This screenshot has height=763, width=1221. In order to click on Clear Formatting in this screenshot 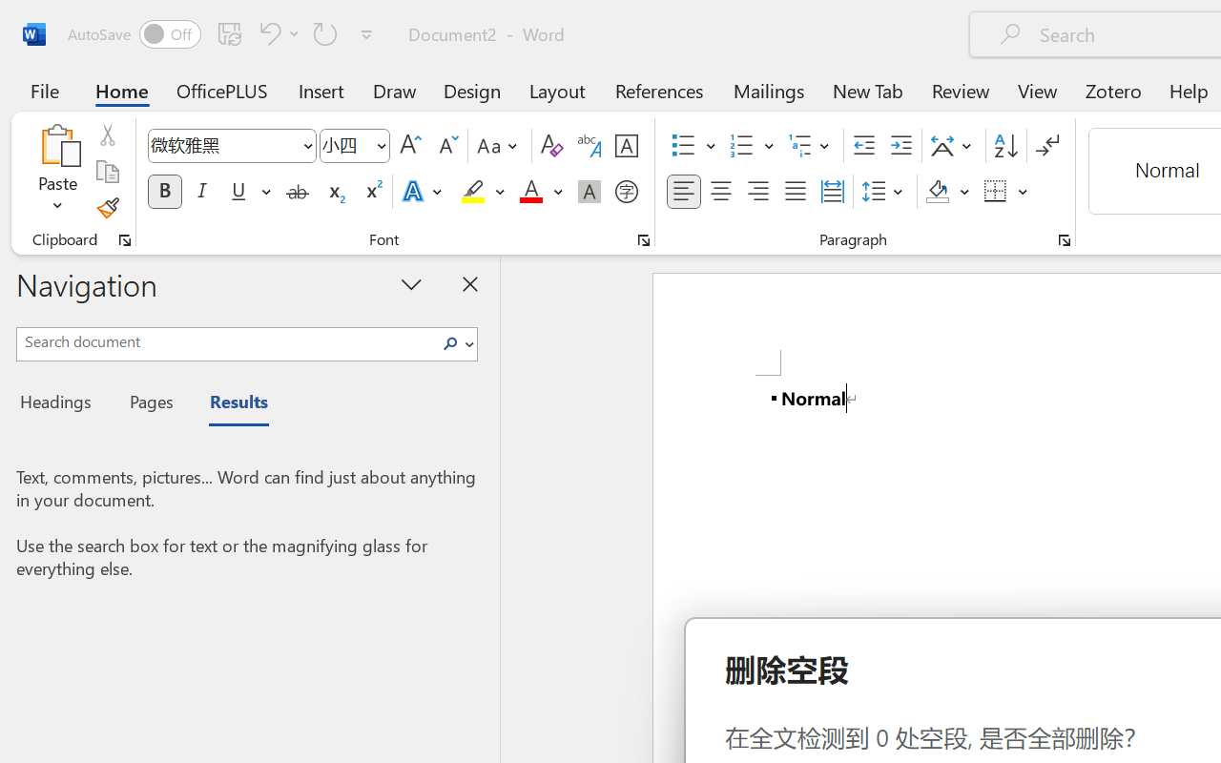, I will do `click(551, 146)`.